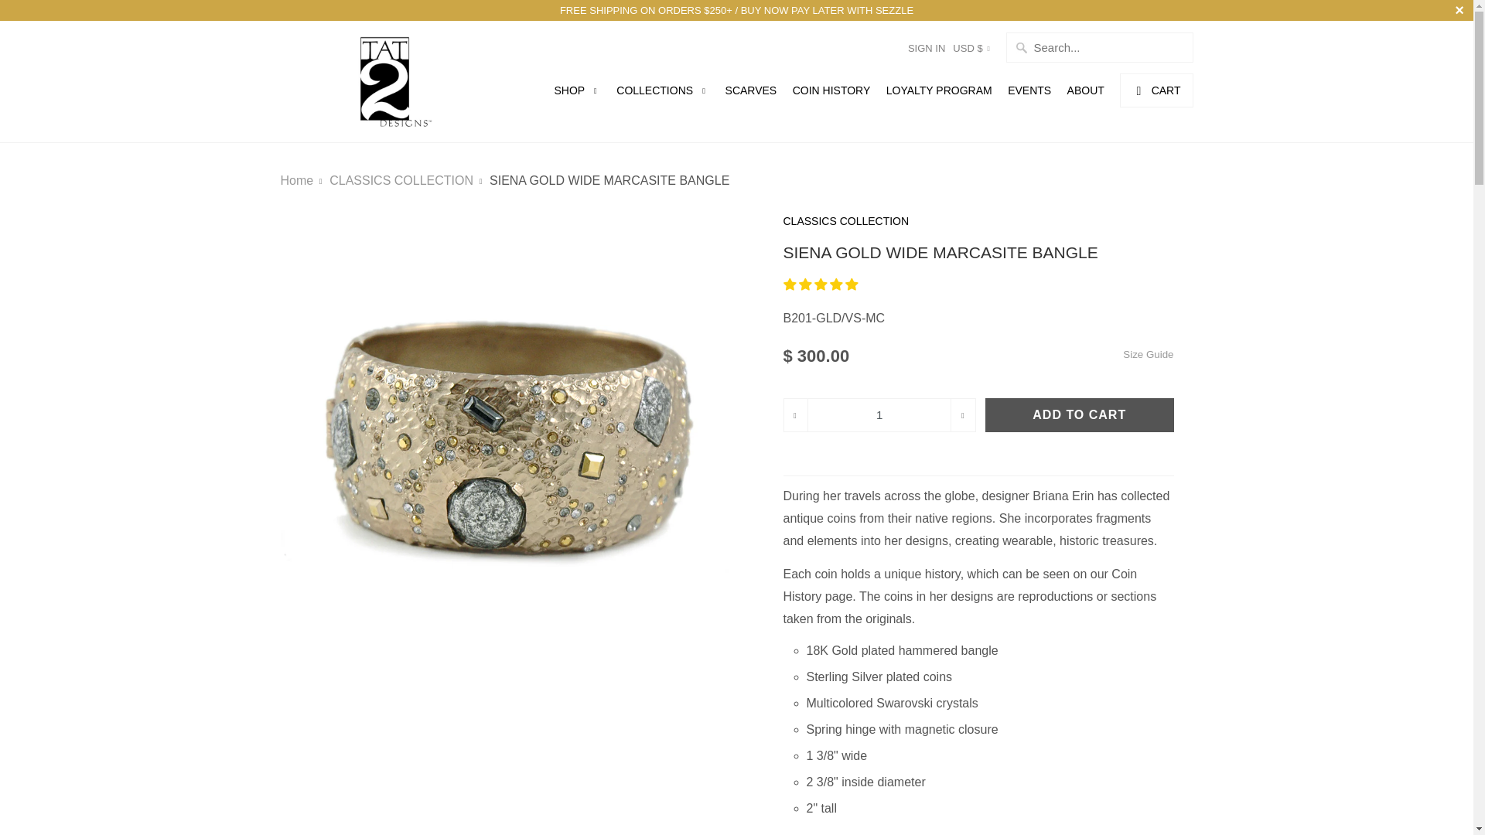 The width and height of the screenshot is (1485, 835). I want to click on CNY, so click(989, 824).